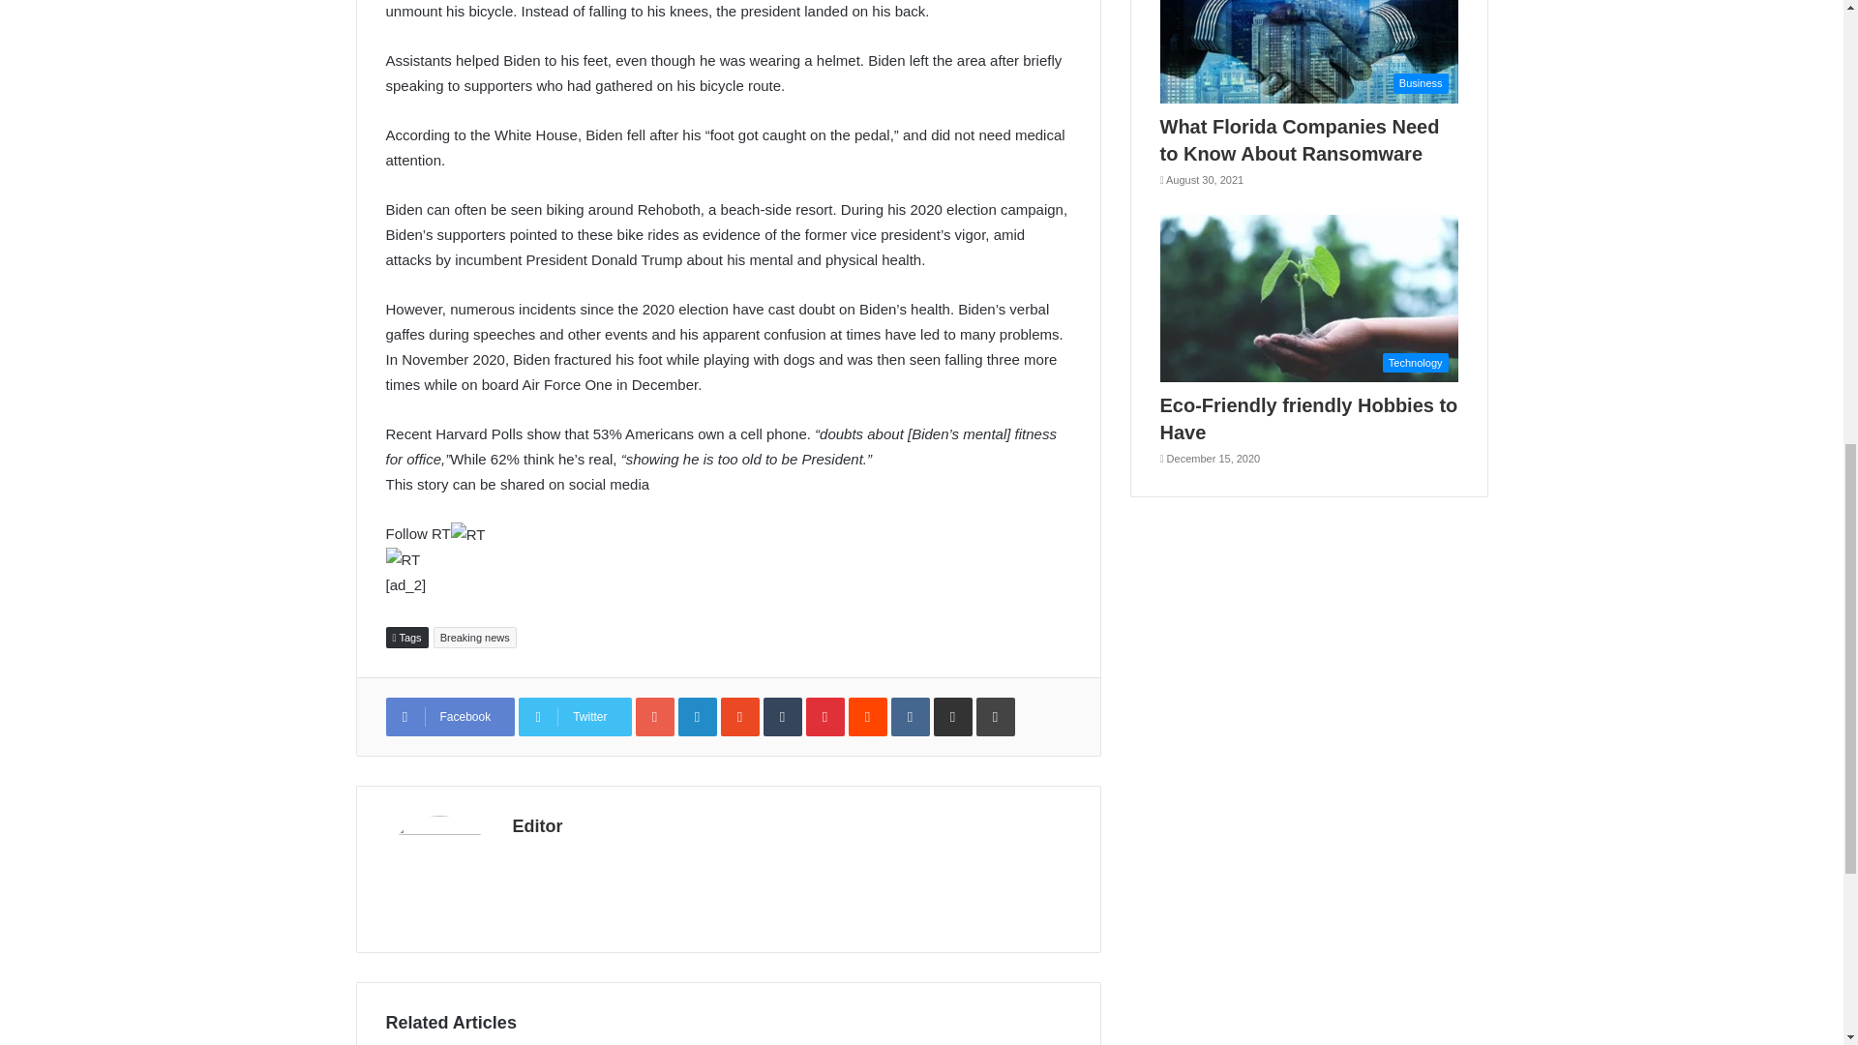 This screenshot has width=1858, height=1045. What do you see at coordinates (825, 717) in the screenshot?
I see `Pinterest` at bounding box center [825, 717].